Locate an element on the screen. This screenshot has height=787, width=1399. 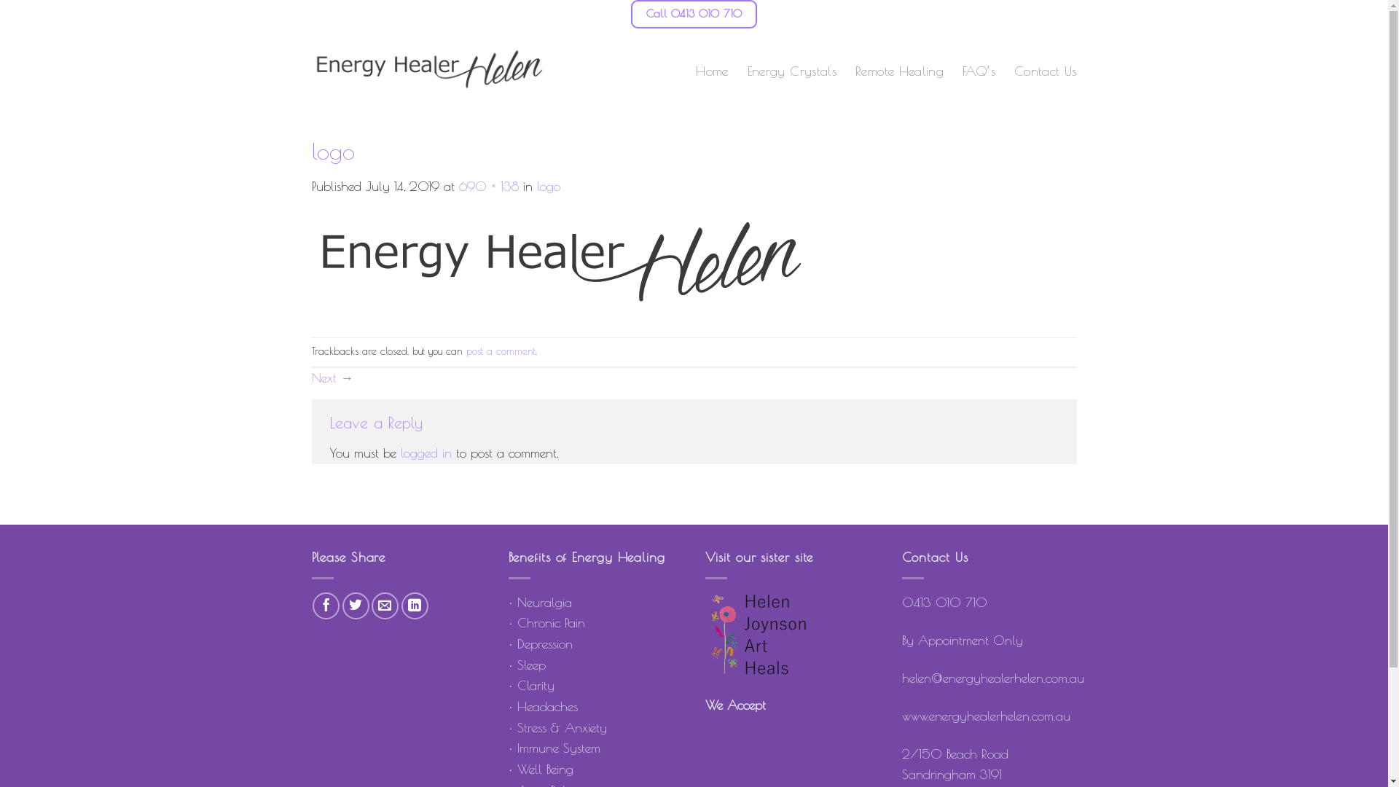
Share on Twitter is located at coordinates (356, 606).